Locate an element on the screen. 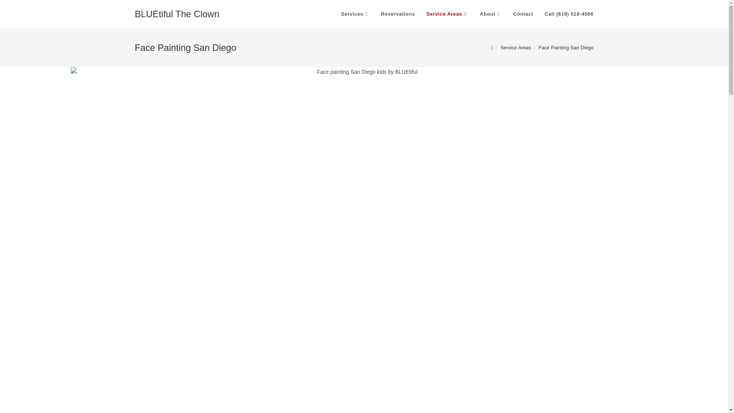 Image resolution: width=734 pixels, height=413 pixels. Contact is located at coordinates (523, 14).